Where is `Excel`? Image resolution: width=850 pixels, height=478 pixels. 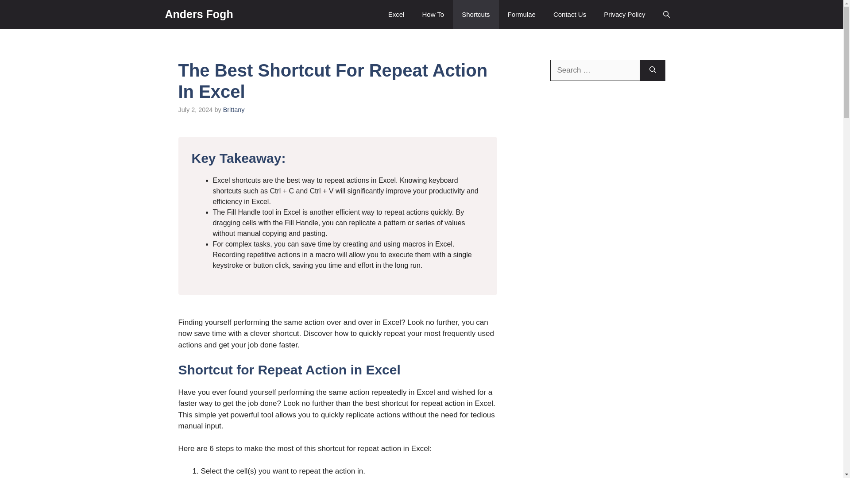
Excel is located at coordinates (396, 14).